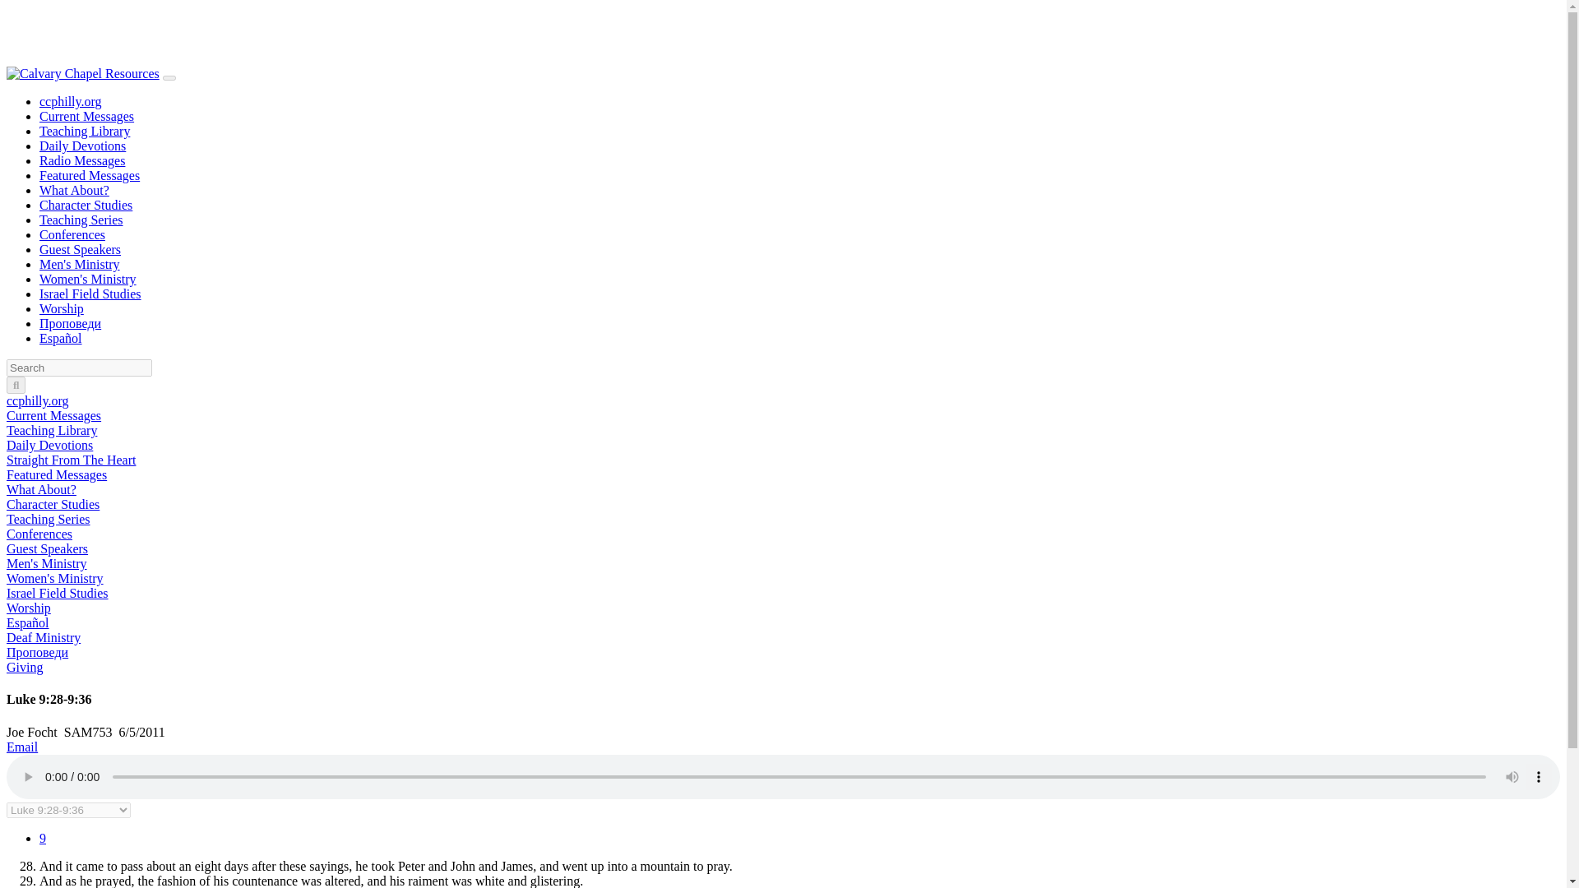  What do you see at coordinates (24, 667) in the screenshot?
I see `Giving` at bounding box center [24, 667].